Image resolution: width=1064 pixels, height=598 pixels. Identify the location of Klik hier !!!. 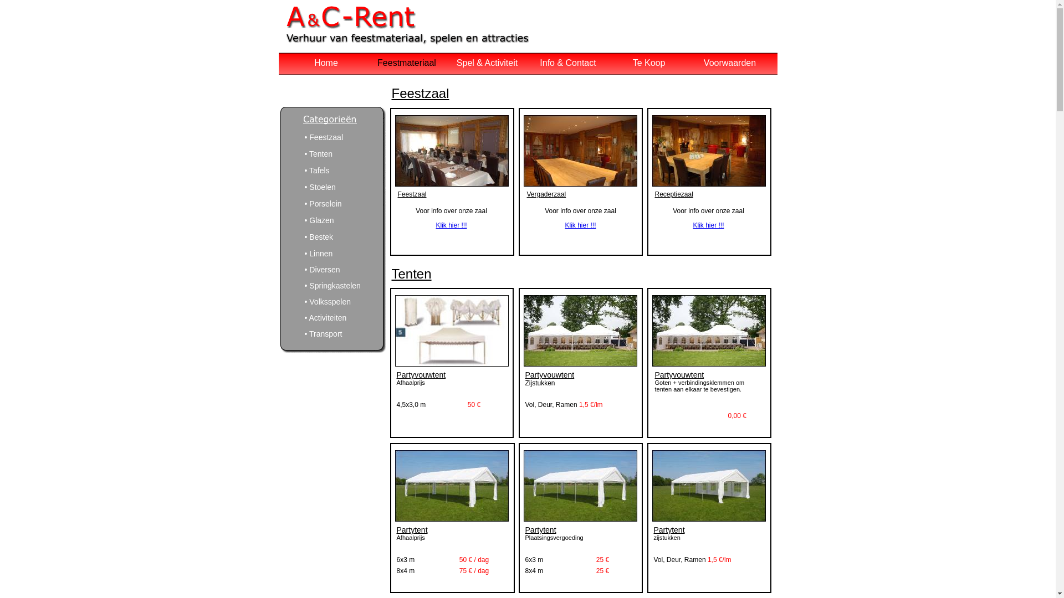
(451, 225).